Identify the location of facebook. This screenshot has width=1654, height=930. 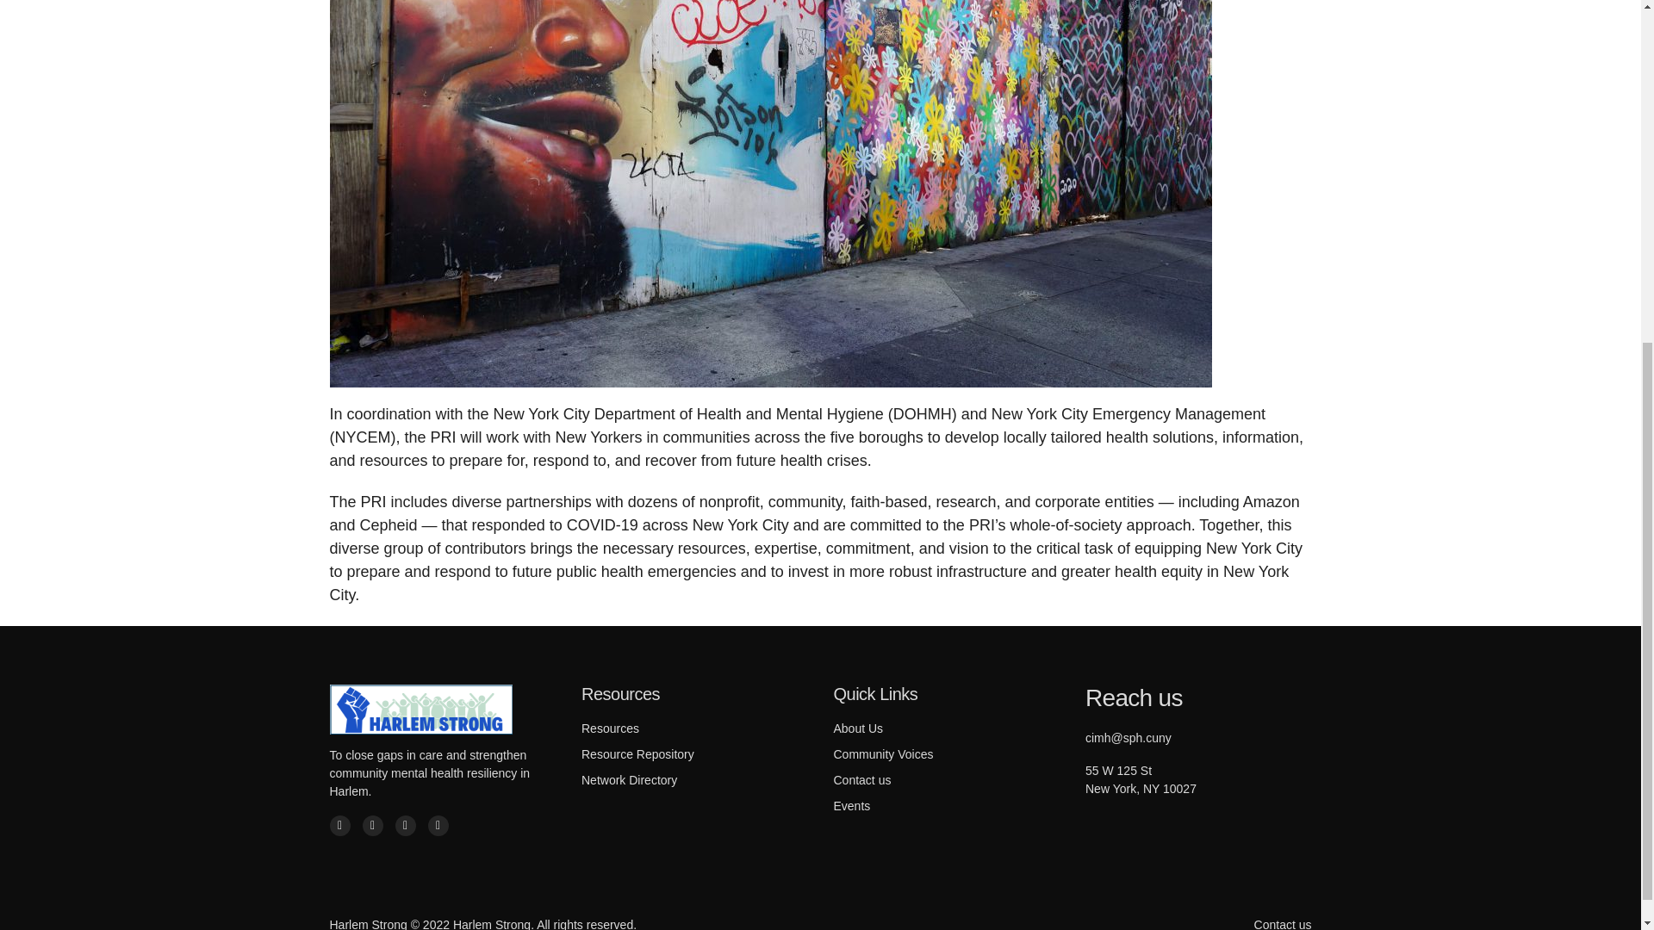
(339, 825).